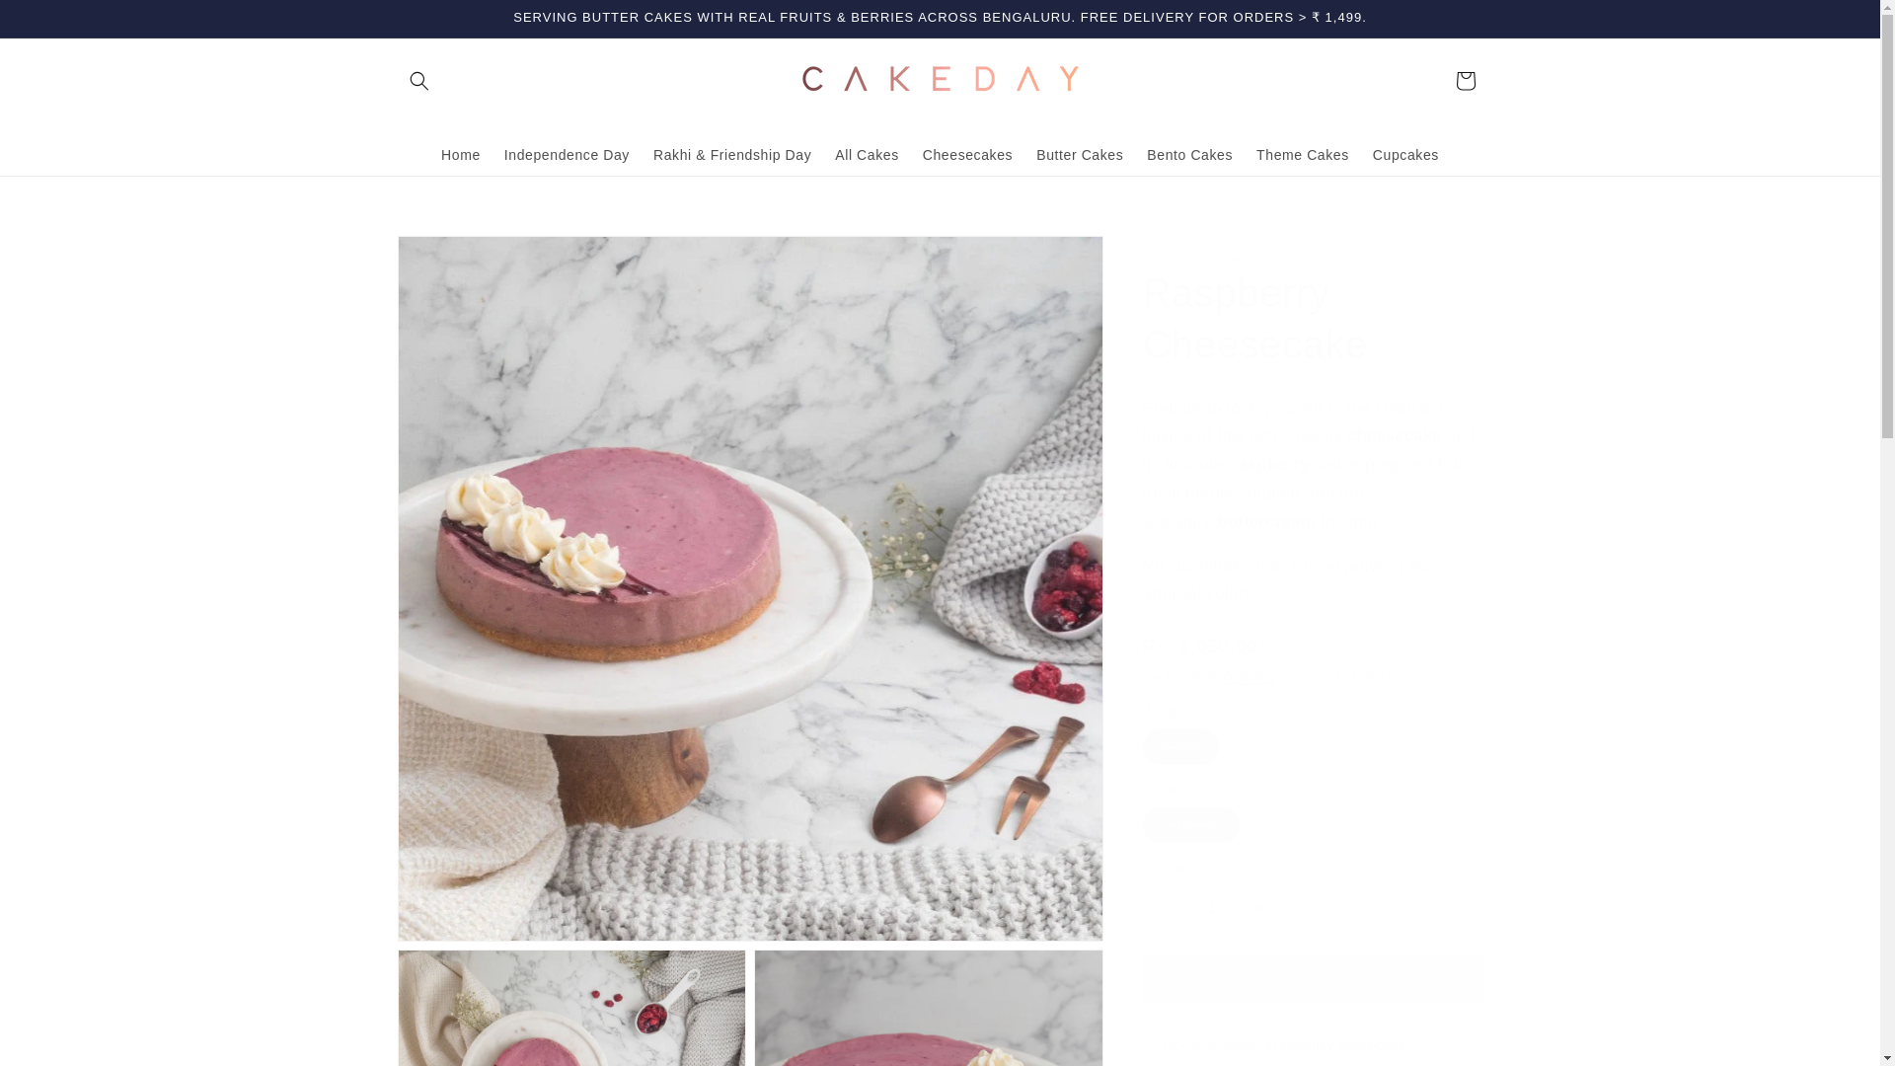 This screenshot has width=1895, height=1066. Describe the element at coordinates (1190, 155) in the screenshot. I see `Bento Cakes` at that location.